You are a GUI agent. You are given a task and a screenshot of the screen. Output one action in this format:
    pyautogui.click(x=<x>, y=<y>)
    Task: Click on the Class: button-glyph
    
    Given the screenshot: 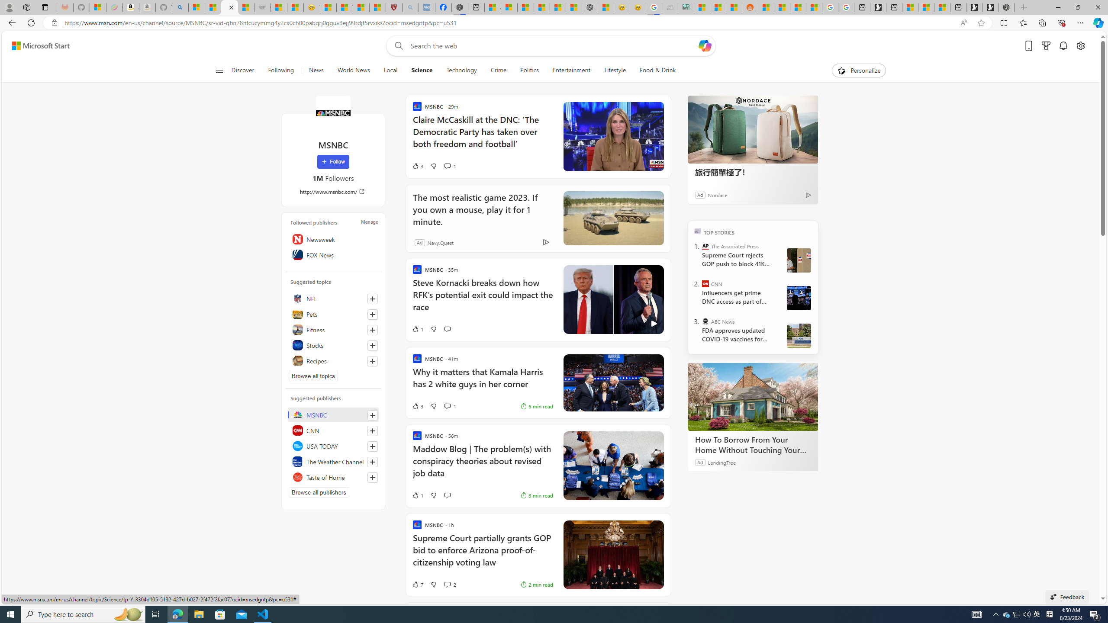 What is the action you would take?
    pyautogui.click(x=219, y=71)
    